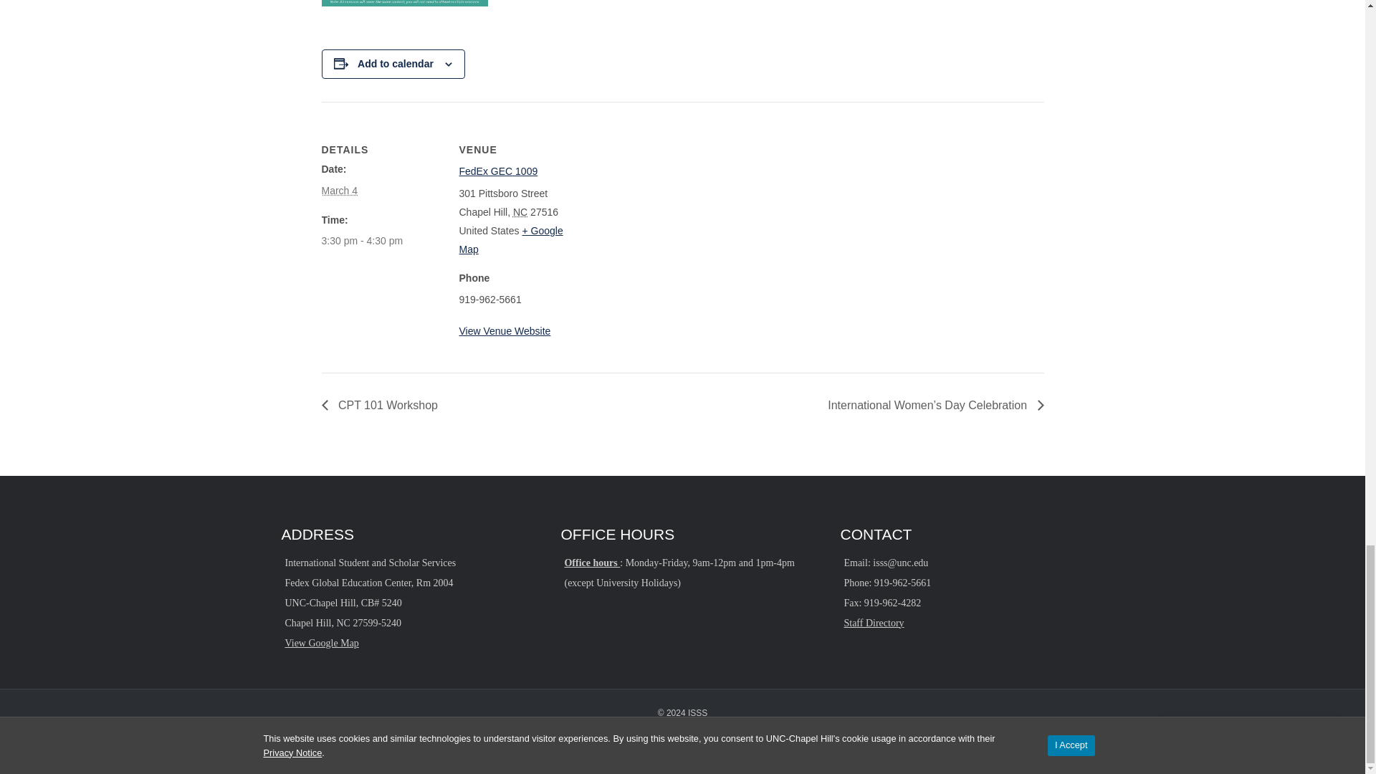  Describe the element at coordinates (671, 201) in the screenshot. I see `Google maps iframe displaying the address to FedEx GEC 1009` at that location.